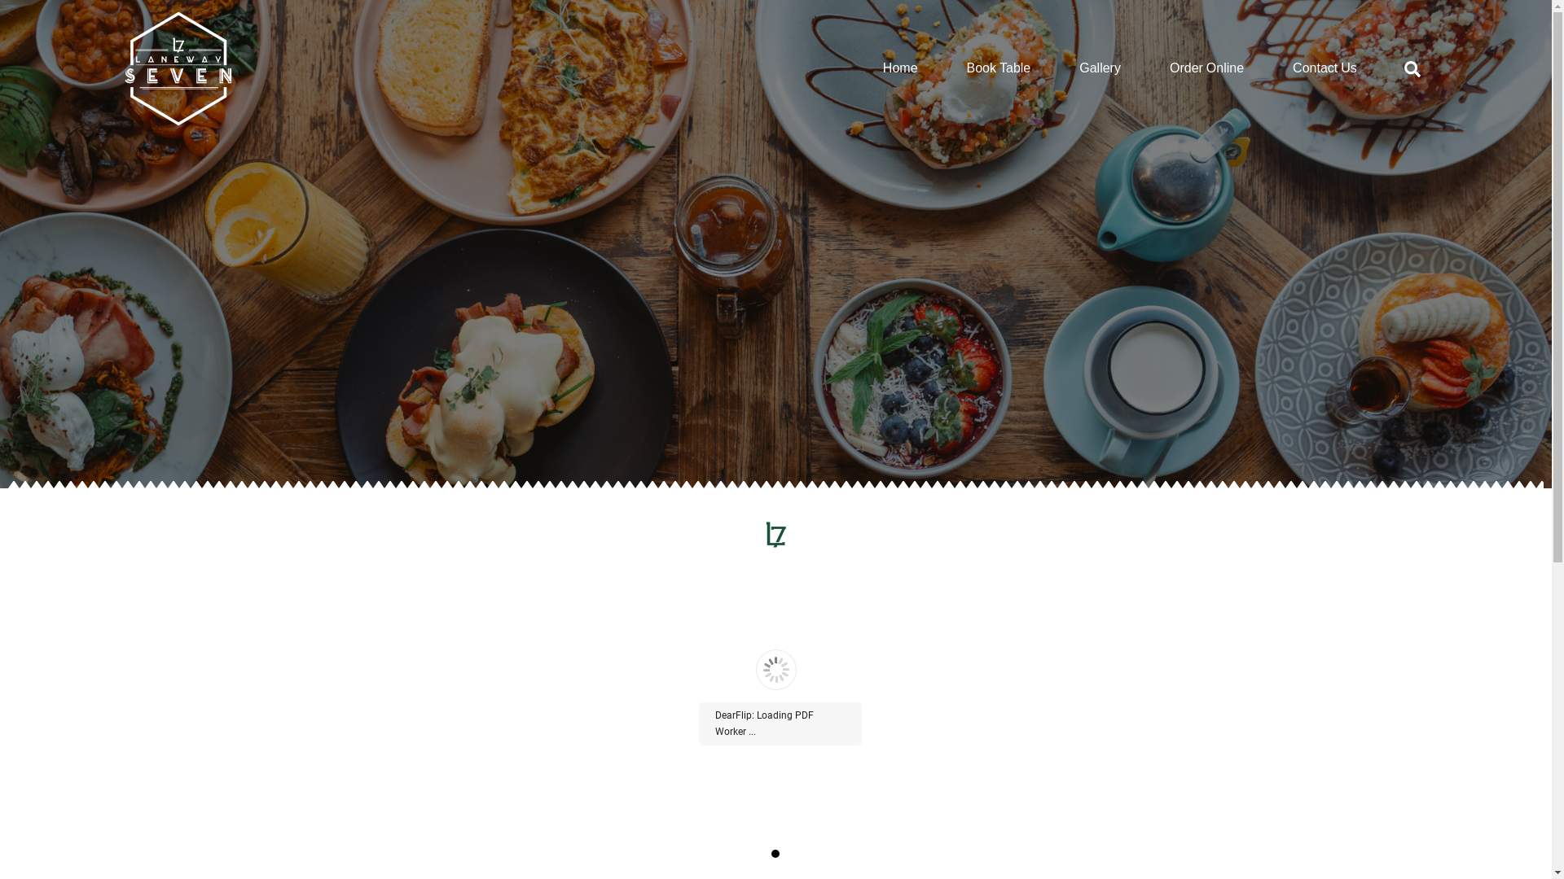  I want to click on Contact Us, so click(1325, 69).